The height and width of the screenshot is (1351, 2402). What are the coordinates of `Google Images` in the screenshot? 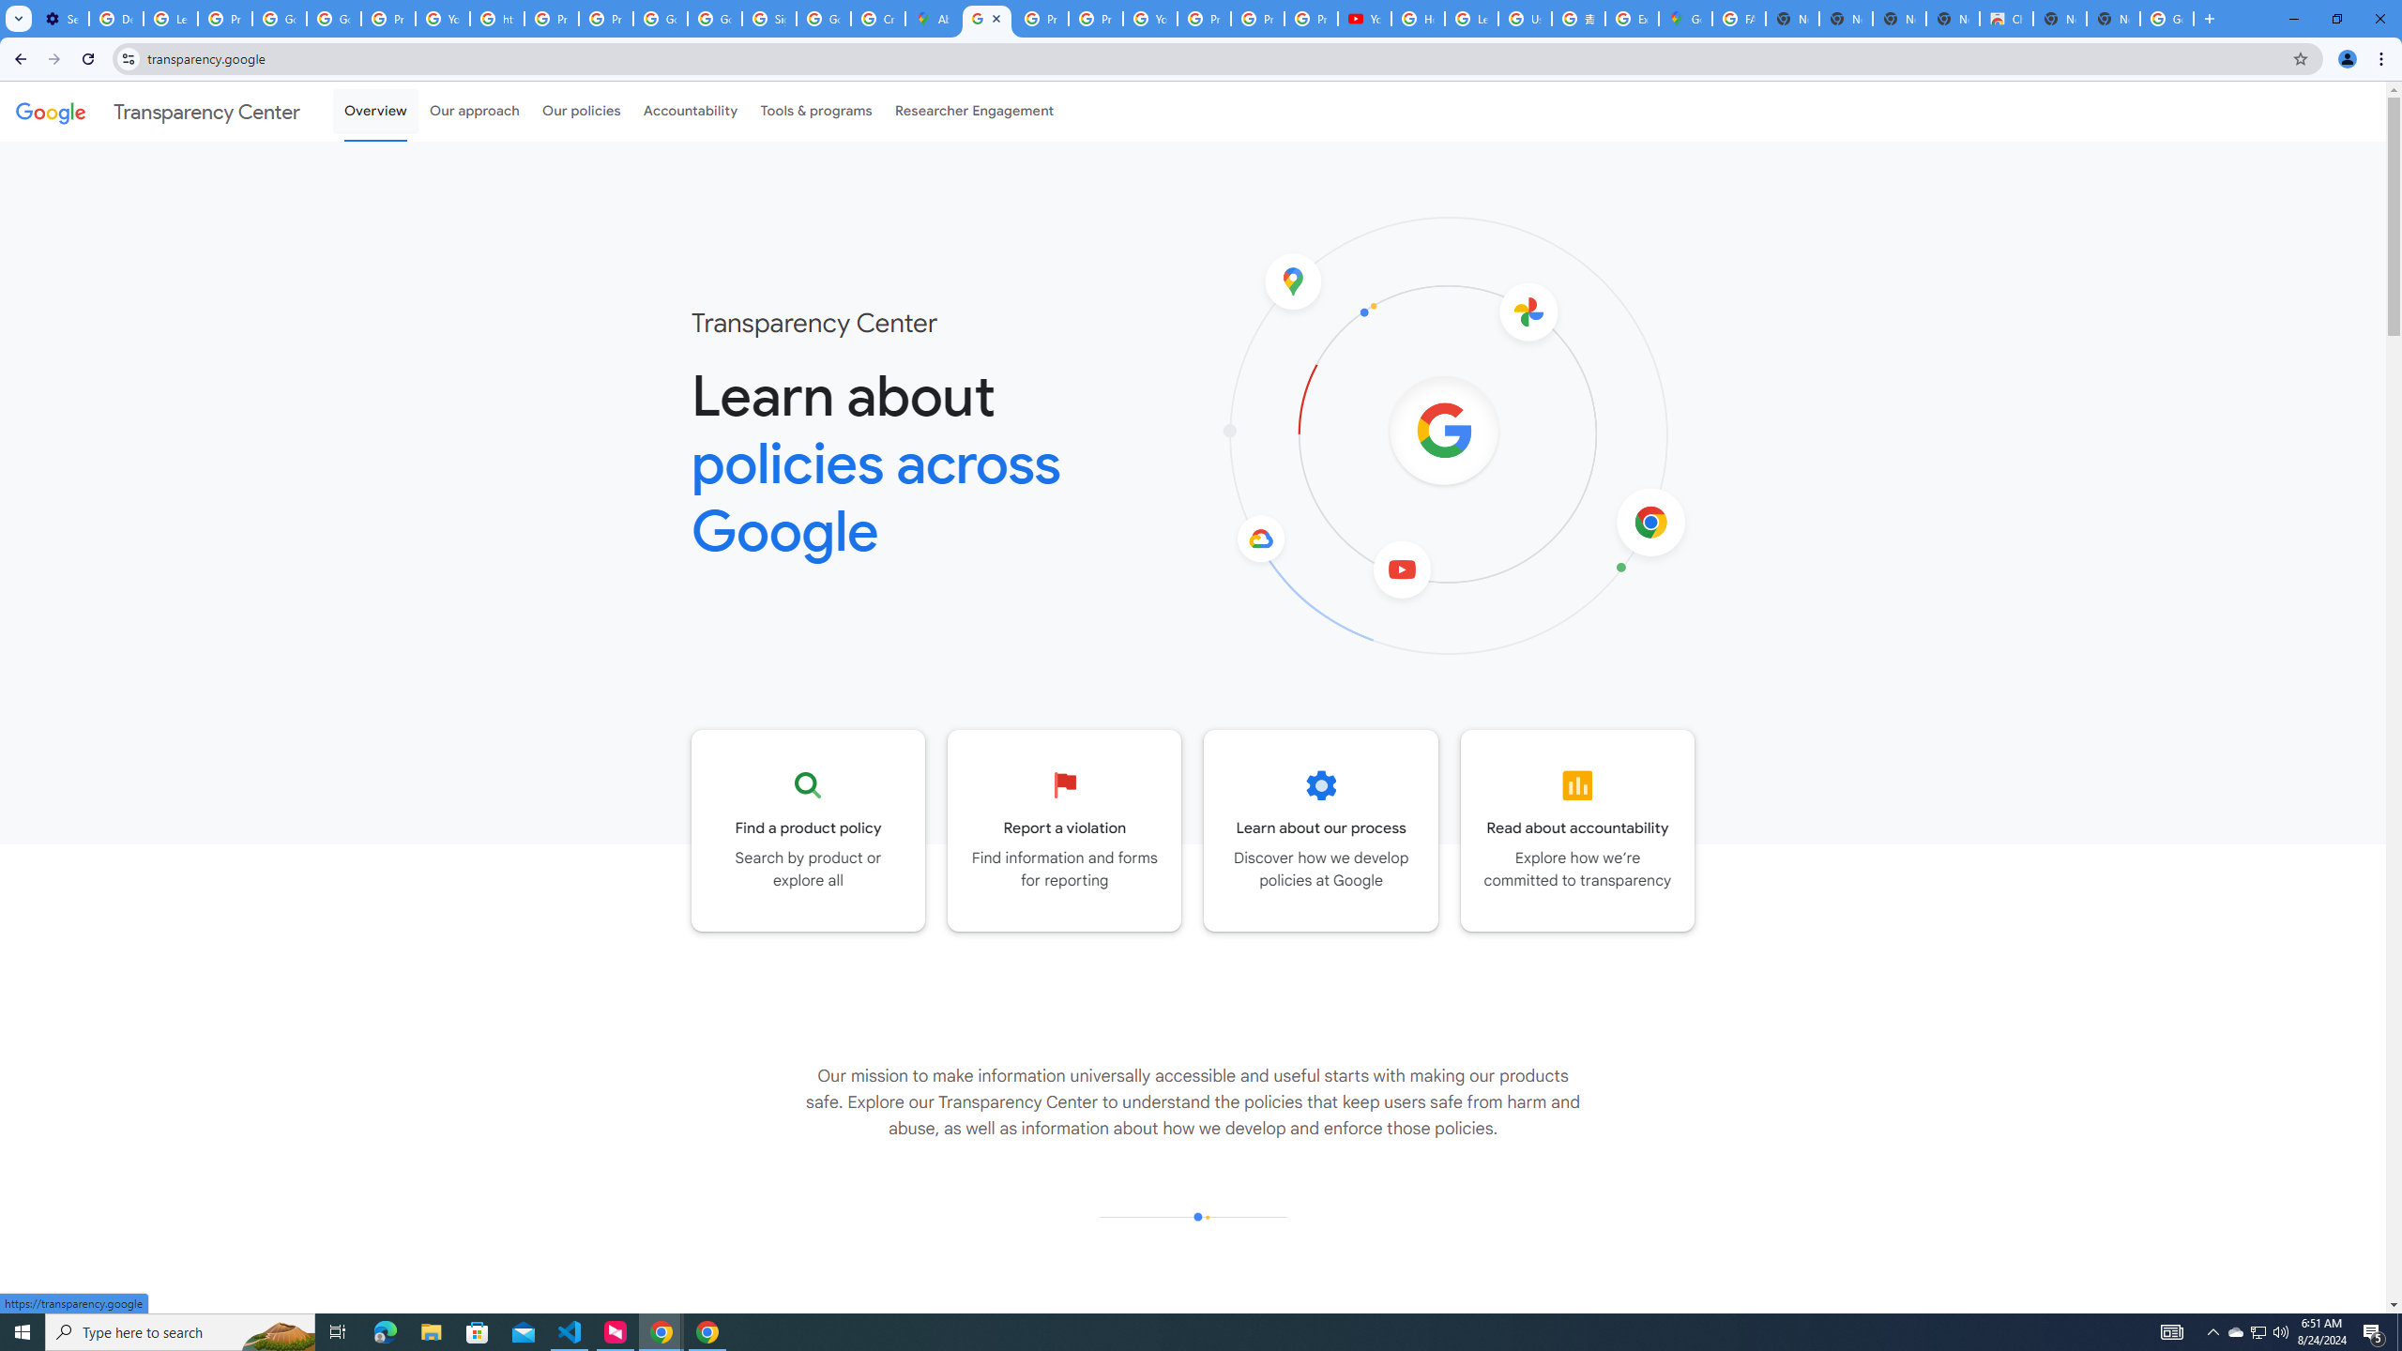 It's located at (2167, 19).